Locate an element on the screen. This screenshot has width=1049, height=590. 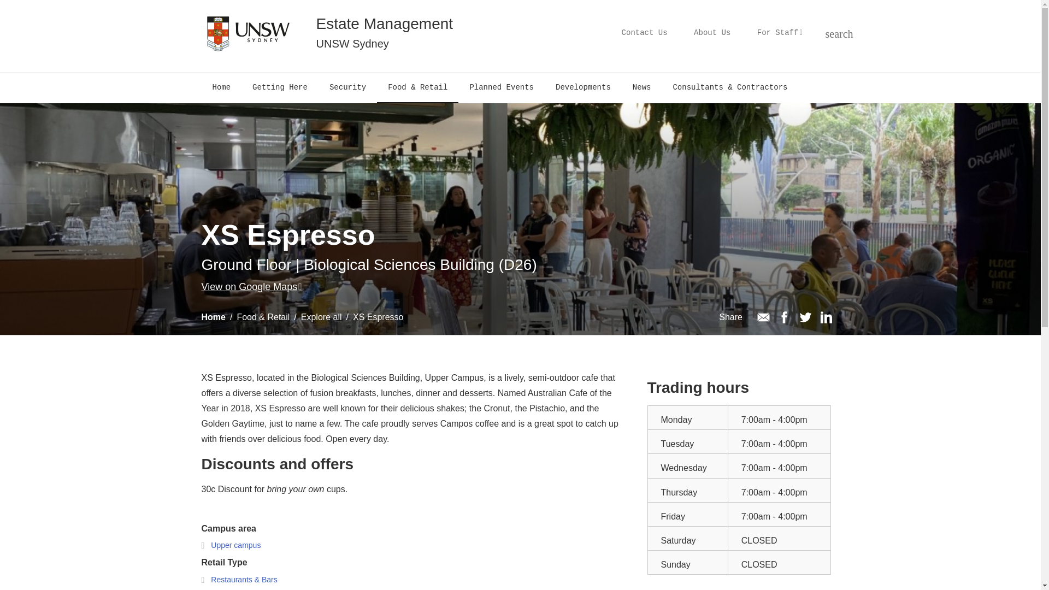
Skip is located at coordinates (470, 35).